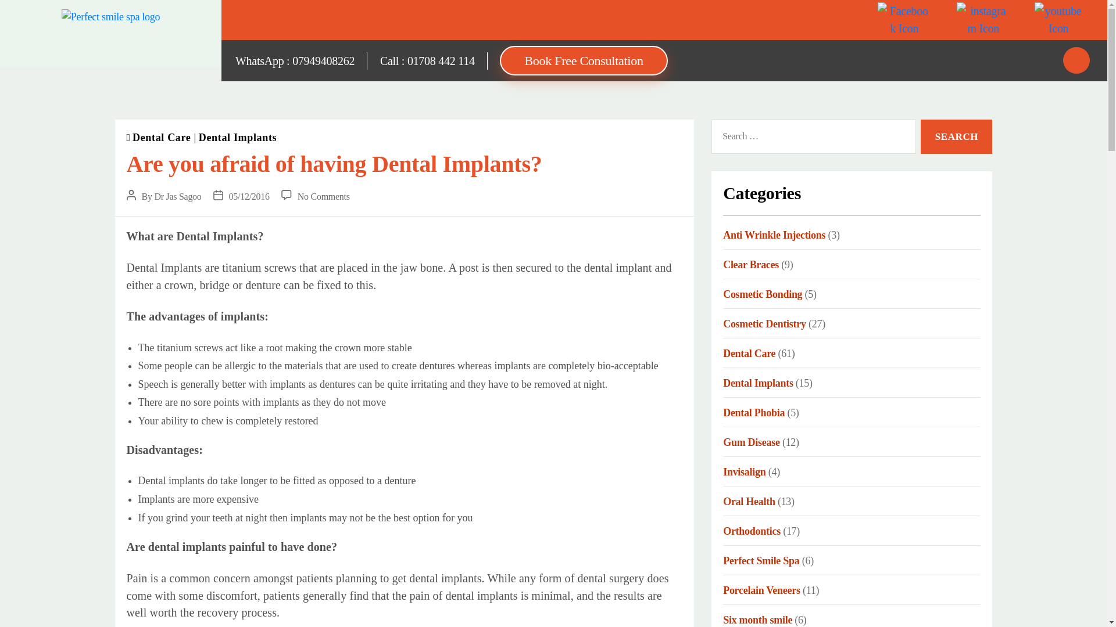  Describe the element at coordinates (584, 60) in the screenshot. I see `Book Free Consultation` at that location.